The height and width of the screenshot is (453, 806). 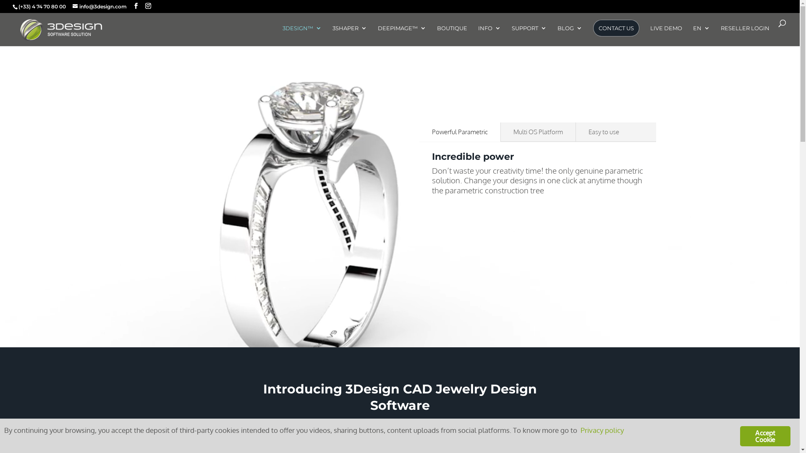 I want to click on Easy to use, so click(x=604, y=132).